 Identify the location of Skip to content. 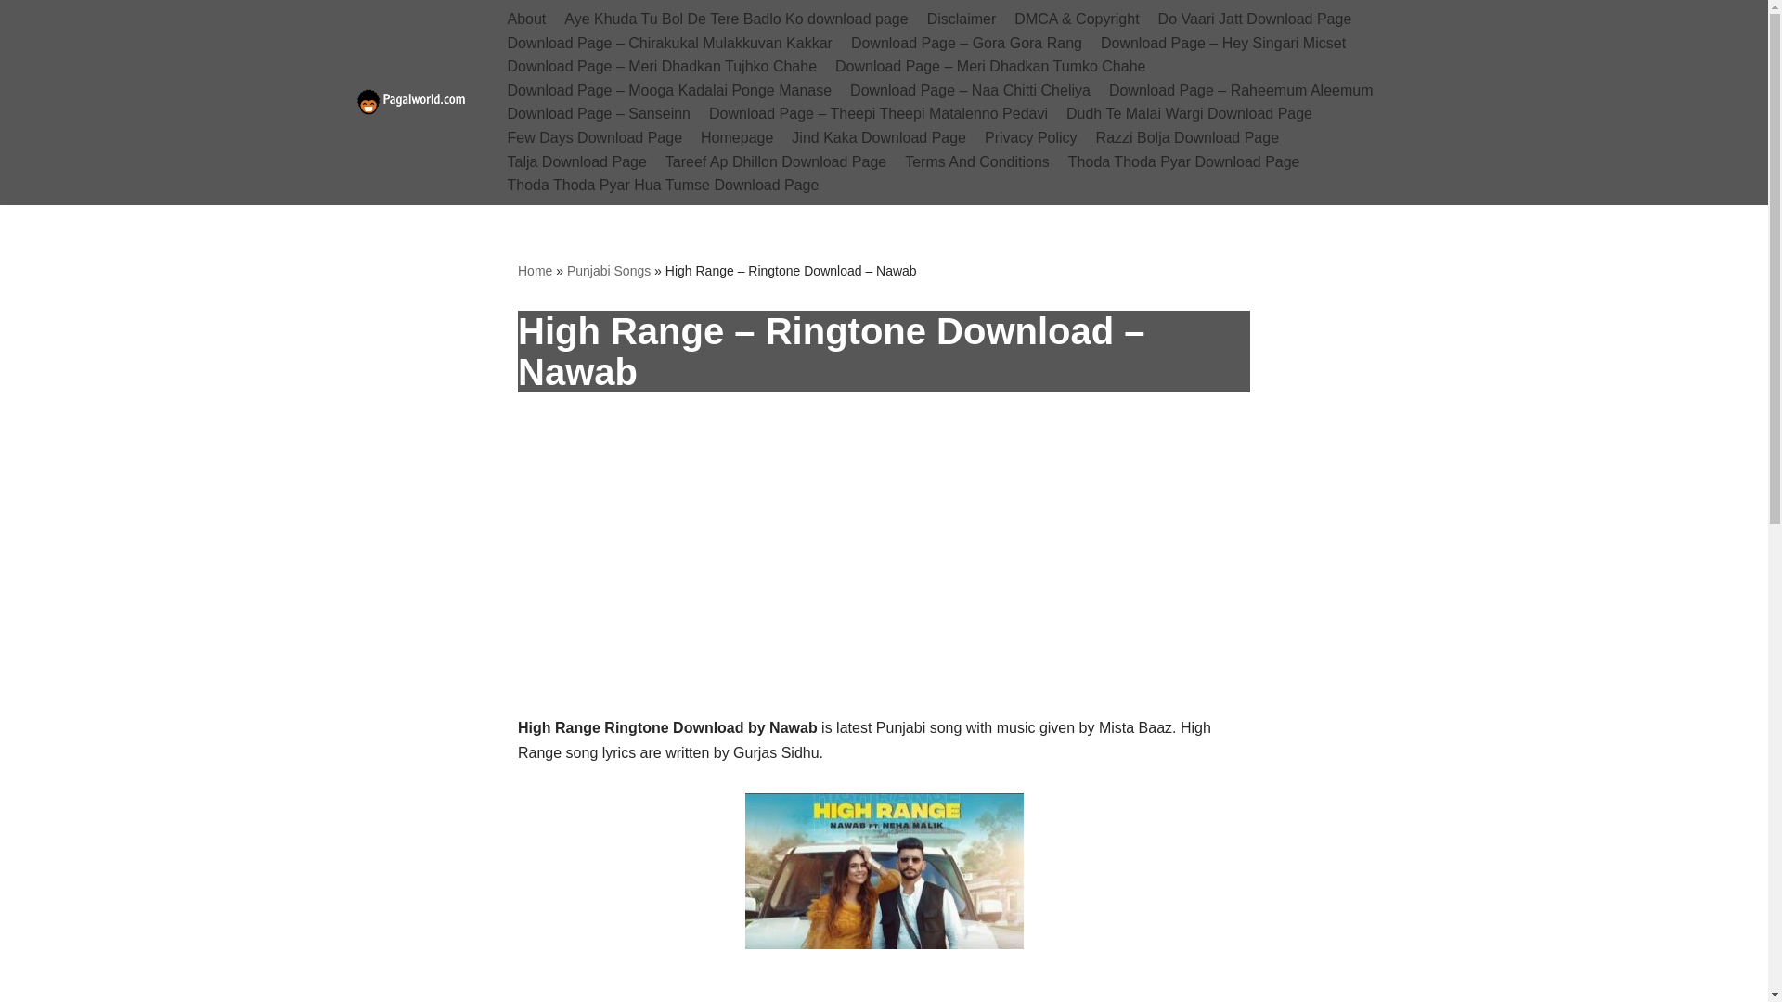
(14, 39).